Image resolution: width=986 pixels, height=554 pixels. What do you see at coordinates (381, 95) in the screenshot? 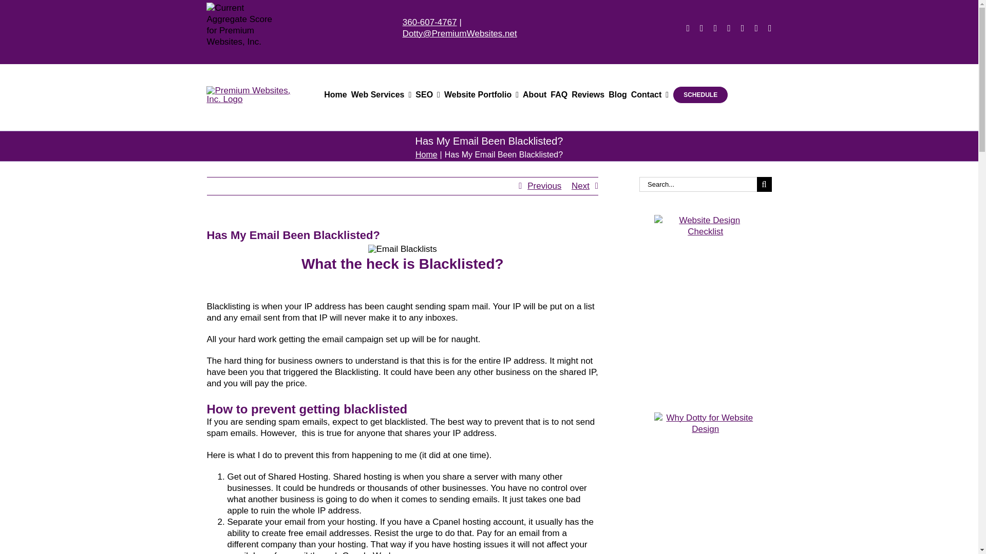
I see `Website Services, Vancouver WA` at bounding box center [381, 95].